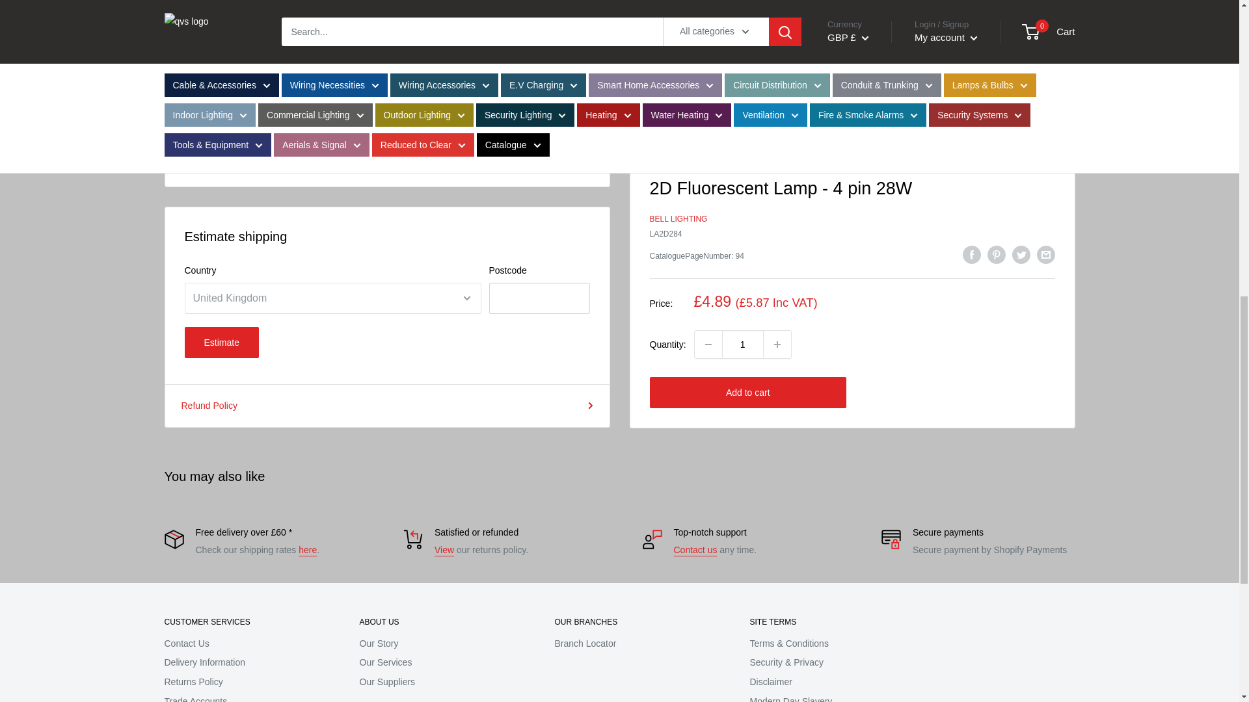 The image size is (1249, 702). What do you see at coordinates (307, 550) in the screenshot?
I see `Delivery Information` at bounding box center [307, 550].